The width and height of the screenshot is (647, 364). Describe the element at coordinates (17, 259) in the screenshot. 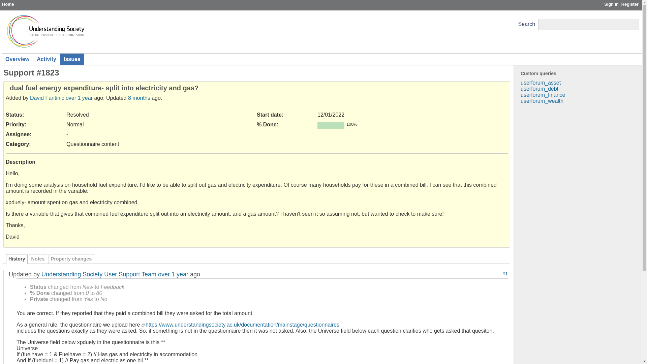

I see `History` at that location.